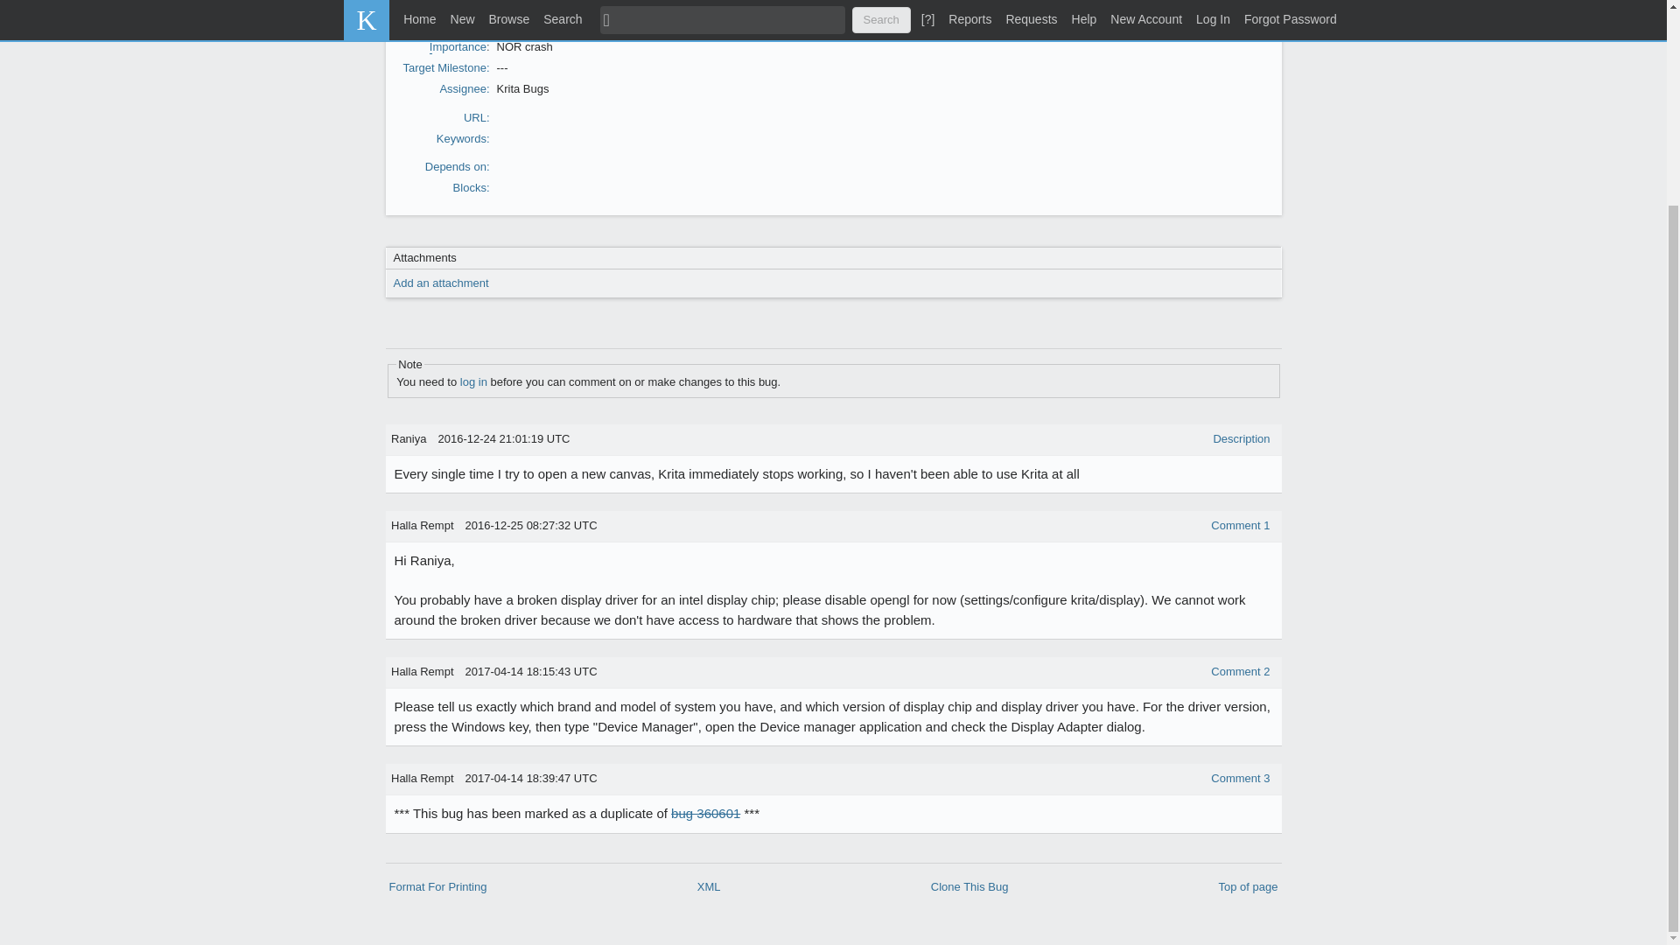  What do you see at coordinates (464, 88) in the screenshot?
I see `Assignee:` at bounding box center [464, 88].